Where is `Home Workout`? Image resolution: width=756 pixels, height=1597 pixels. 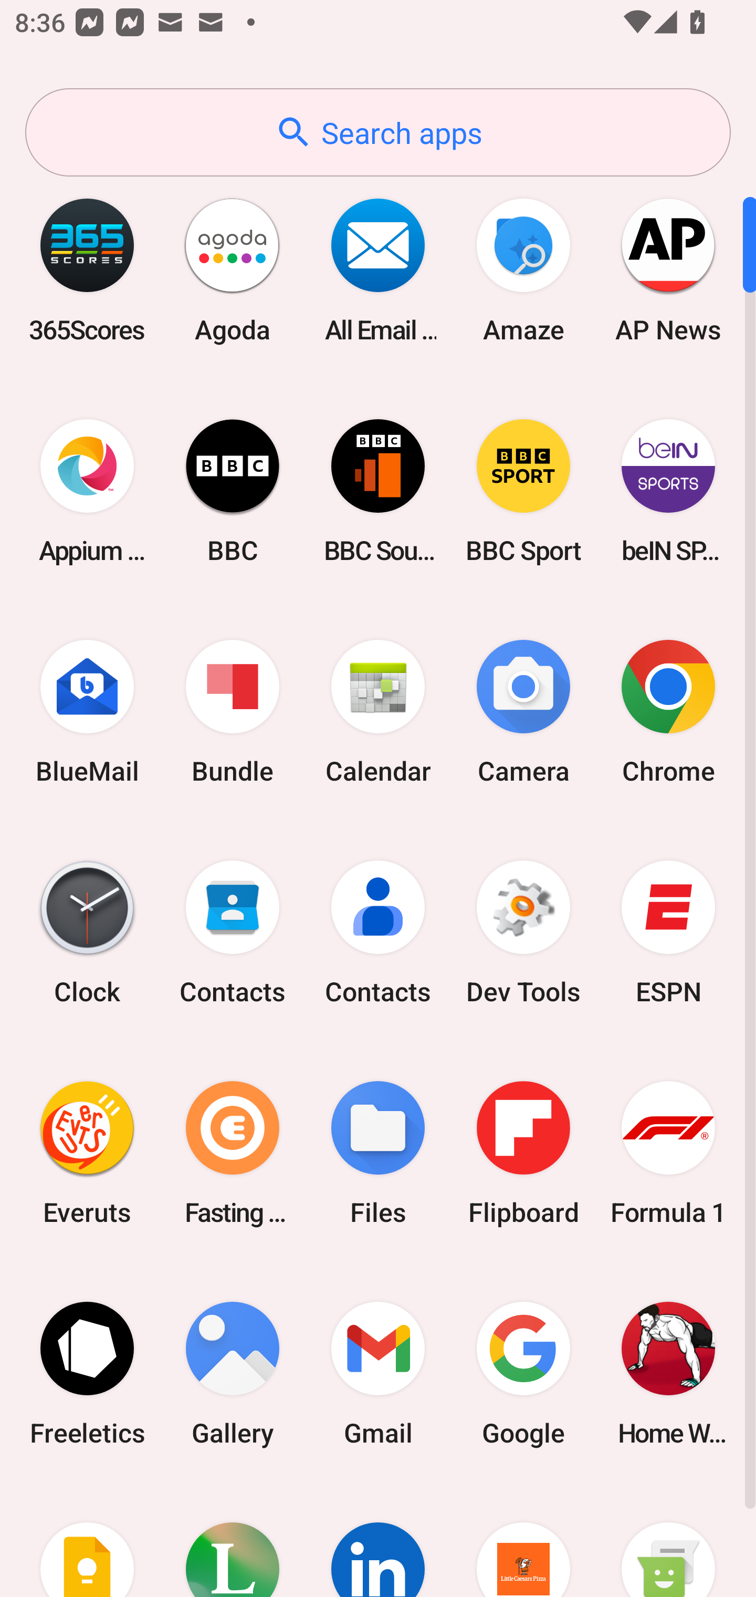 Home Workout is located at coordinates (668, 1373).